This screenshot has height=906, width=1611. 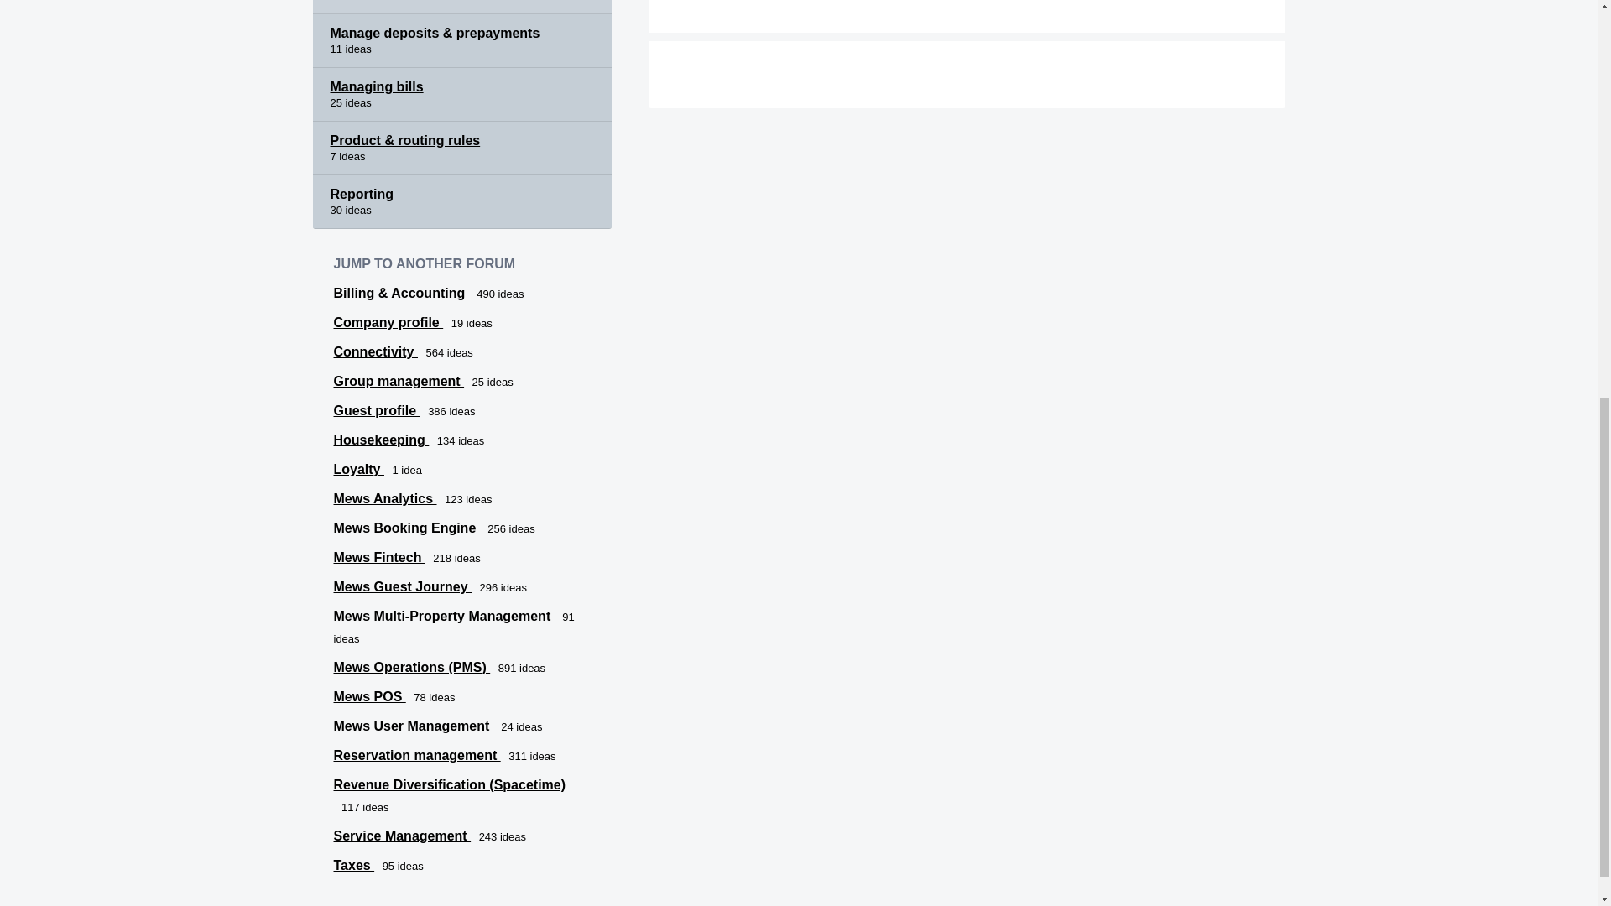 I want to click on View all ideas in Group management, so click(x=399, y=381).